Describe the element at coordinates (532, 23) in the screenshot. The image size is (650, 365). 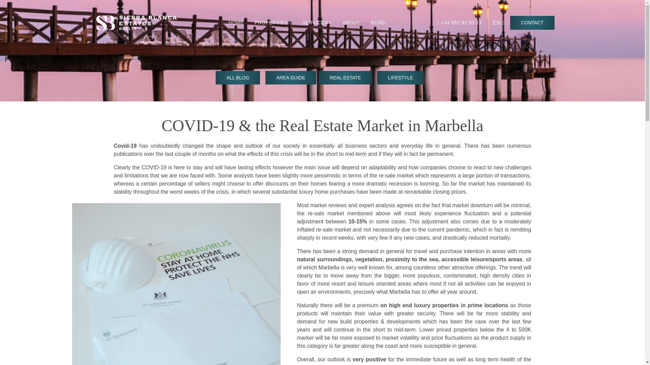
I see `CONTACT` at that location.